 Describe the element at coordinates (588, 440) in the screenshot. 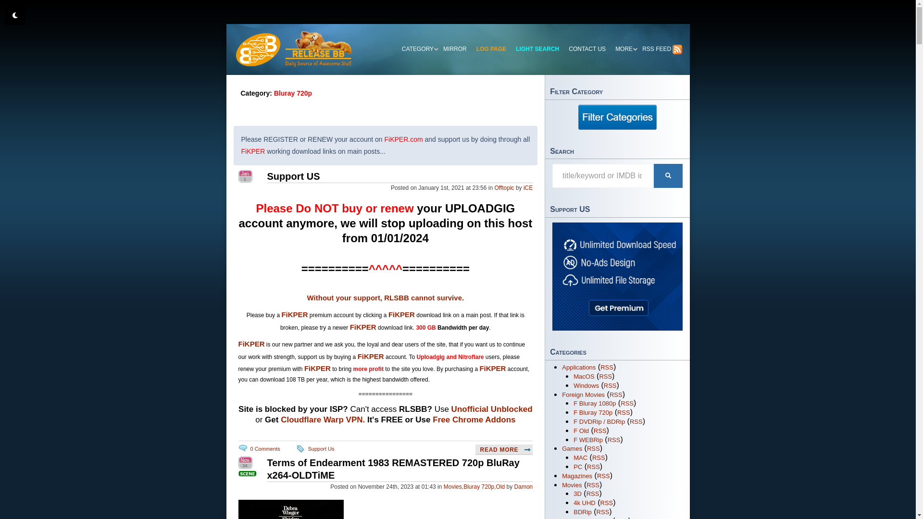

I see `F WEBRip` at that location.